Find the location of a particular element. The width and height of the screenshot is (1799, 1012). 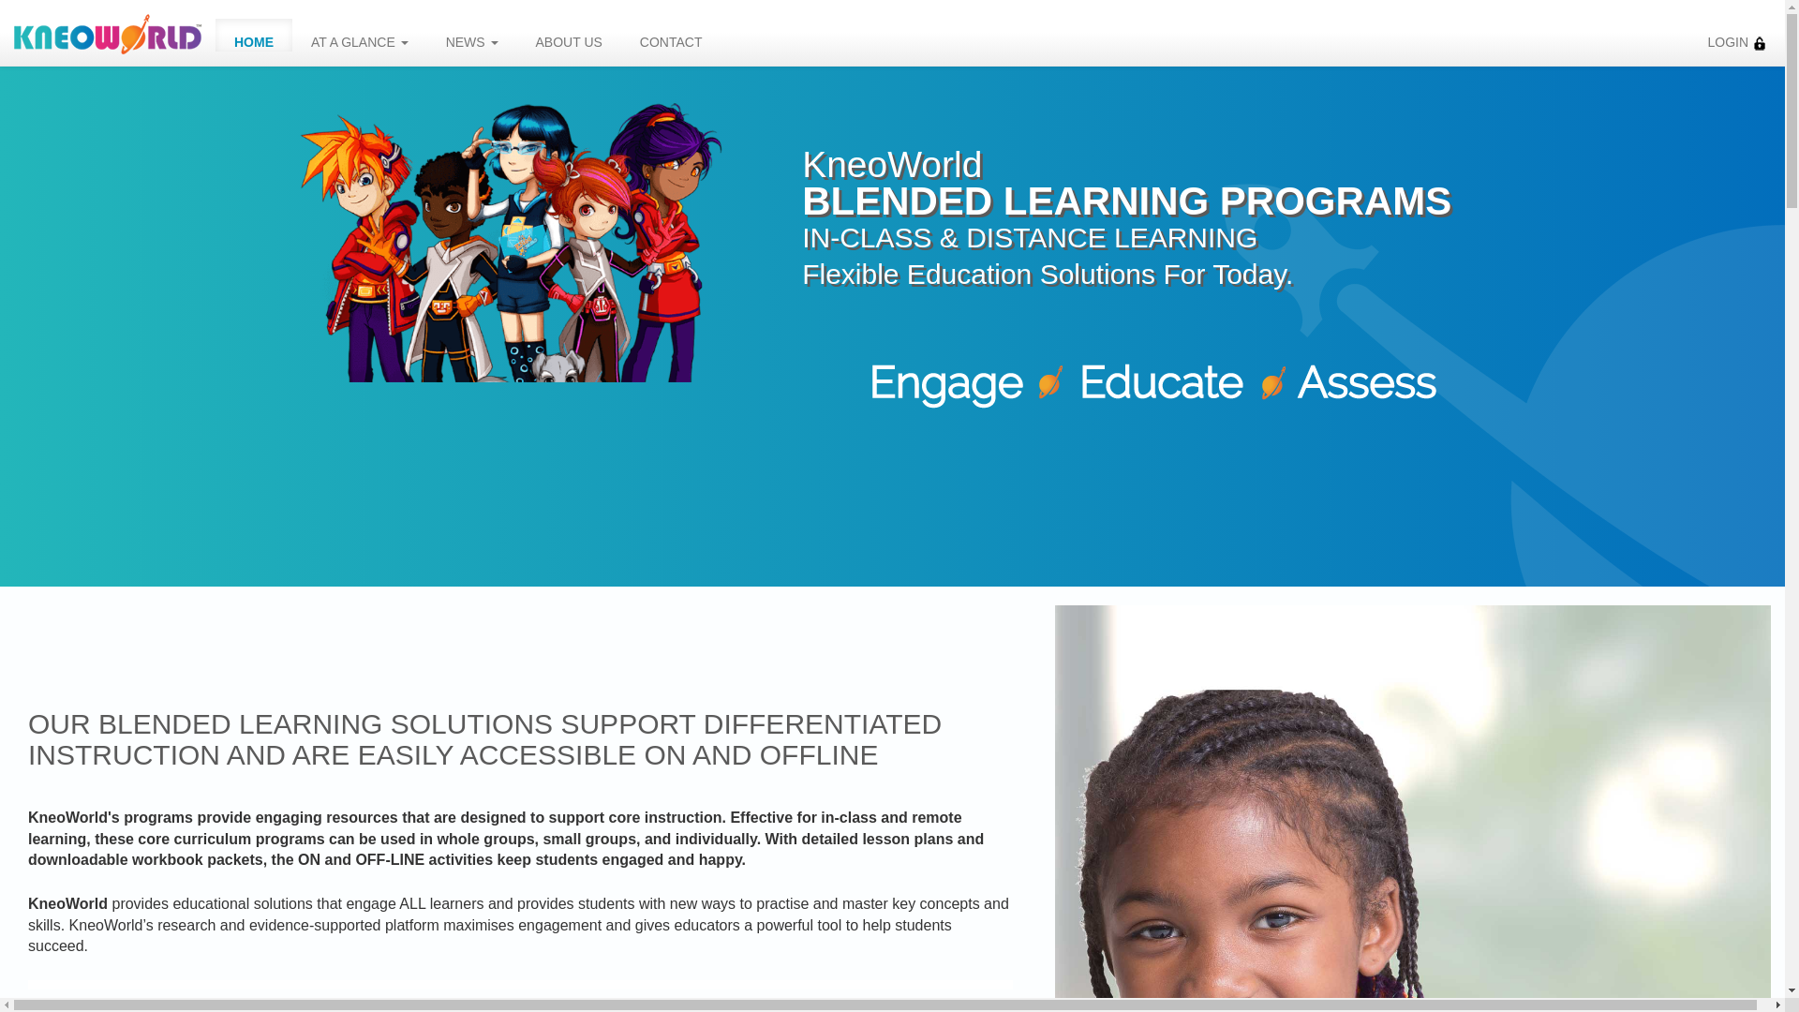

CONTACT is located at coordinates (671, 36).